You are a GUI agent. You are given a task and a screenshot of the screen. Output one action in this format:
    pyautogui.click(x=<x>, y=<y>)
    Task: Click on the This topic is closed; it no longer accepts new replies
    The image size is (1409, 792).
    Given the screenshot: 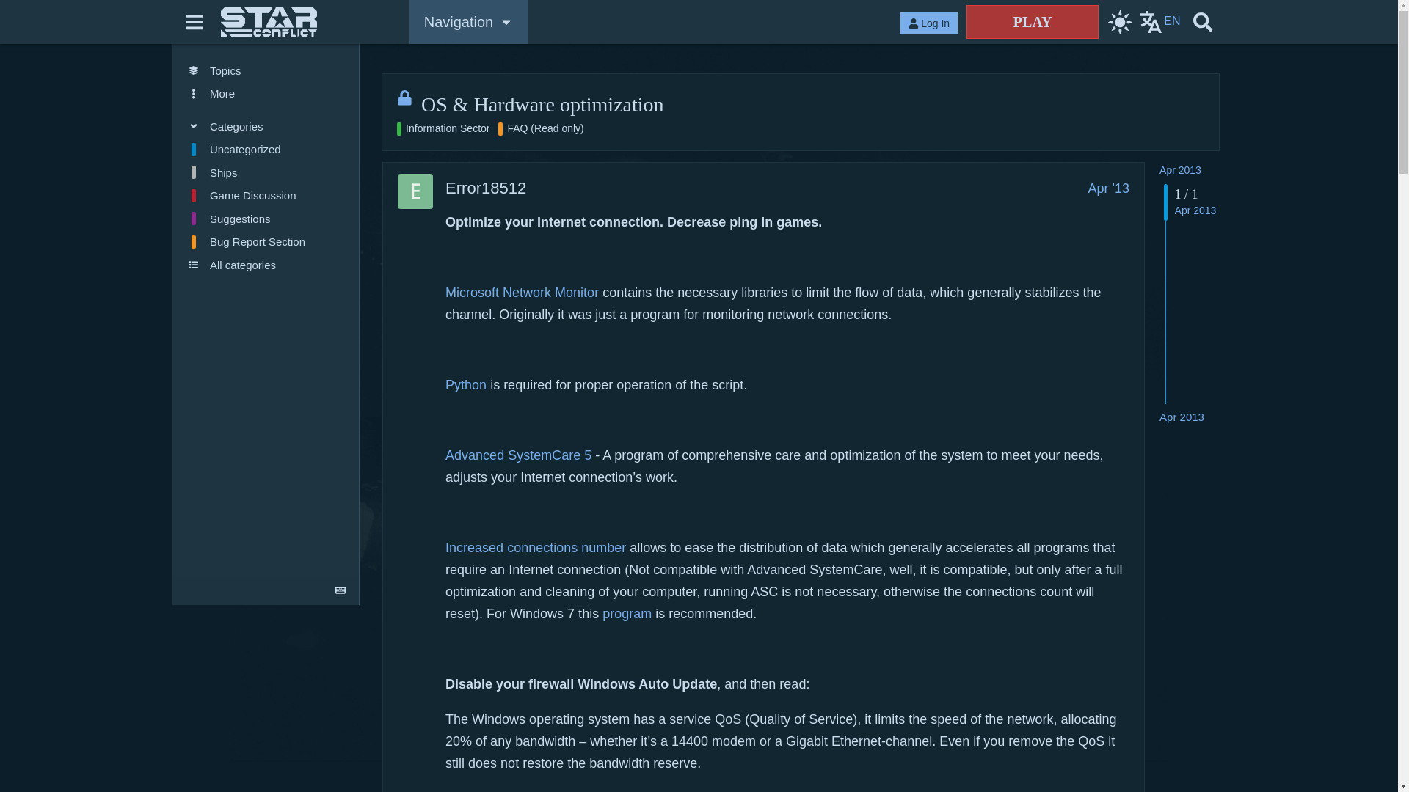 What is the action you would take?
    pyautogui.click(x=405, y=98)
    